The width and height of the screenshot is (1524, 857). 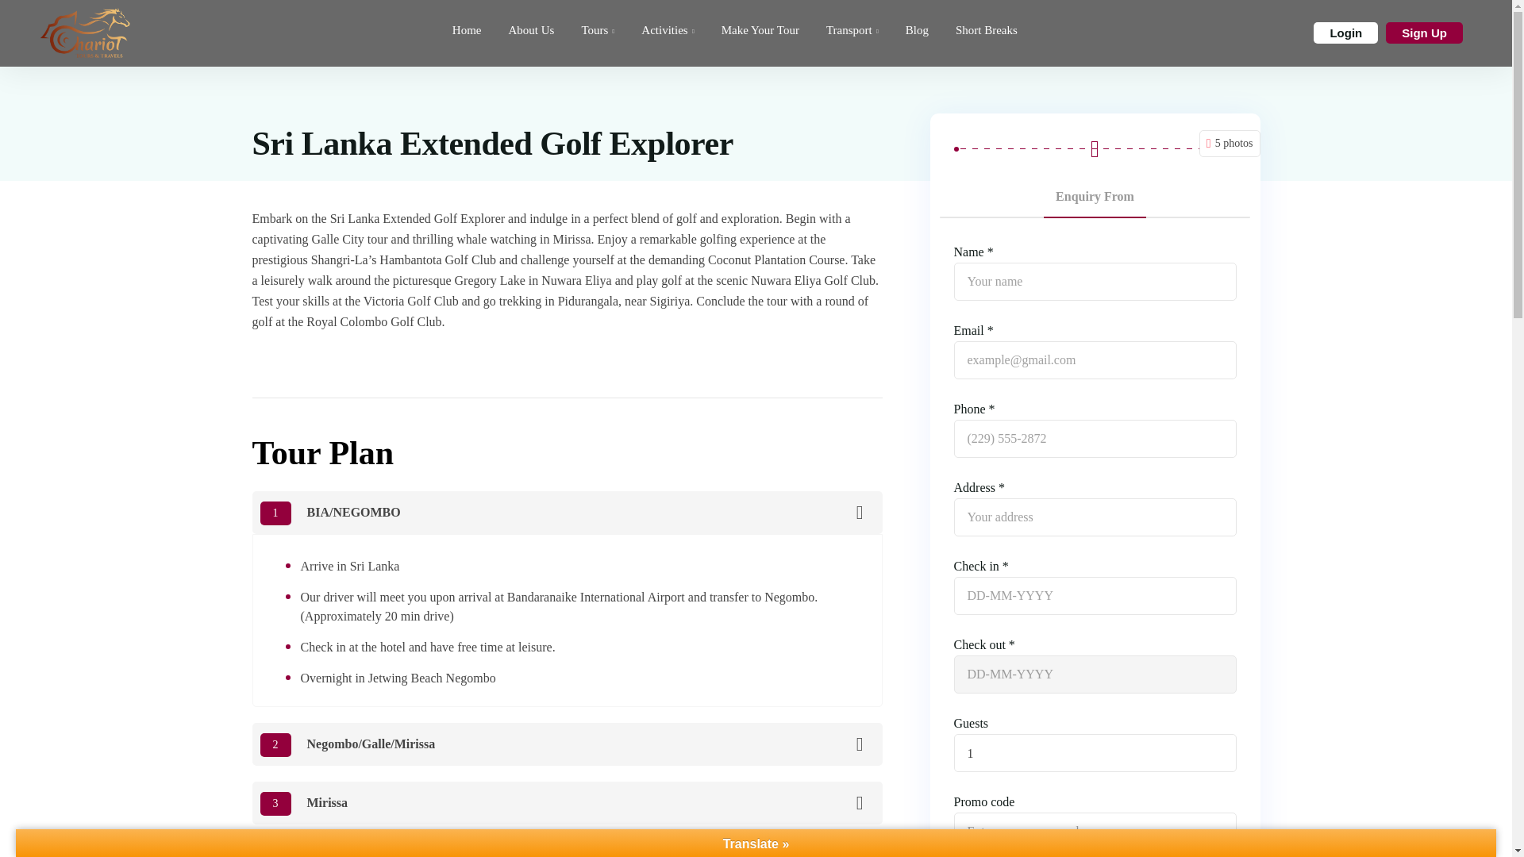 What do you see at coordinates (980, 29) in the screenshot?
I see `Short Breaks` at bounding box center [980, 29].